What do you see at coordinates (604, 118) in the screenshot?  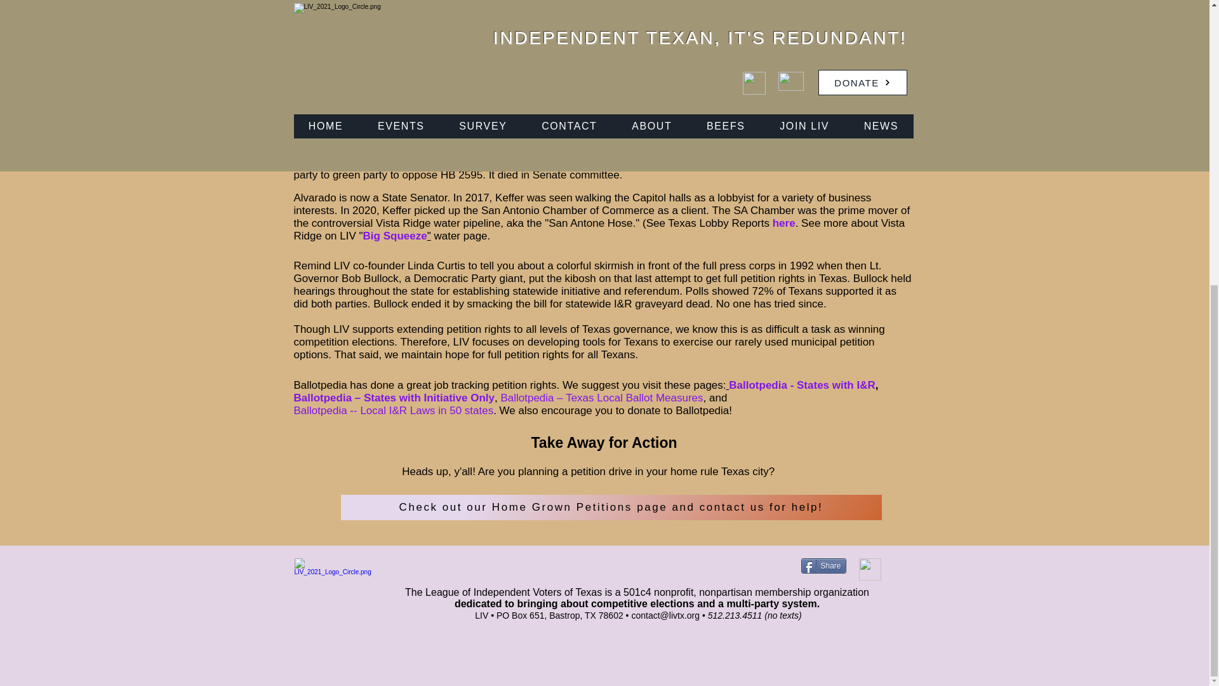 I see `House Bill 2595` at bounding box center [604, 118].